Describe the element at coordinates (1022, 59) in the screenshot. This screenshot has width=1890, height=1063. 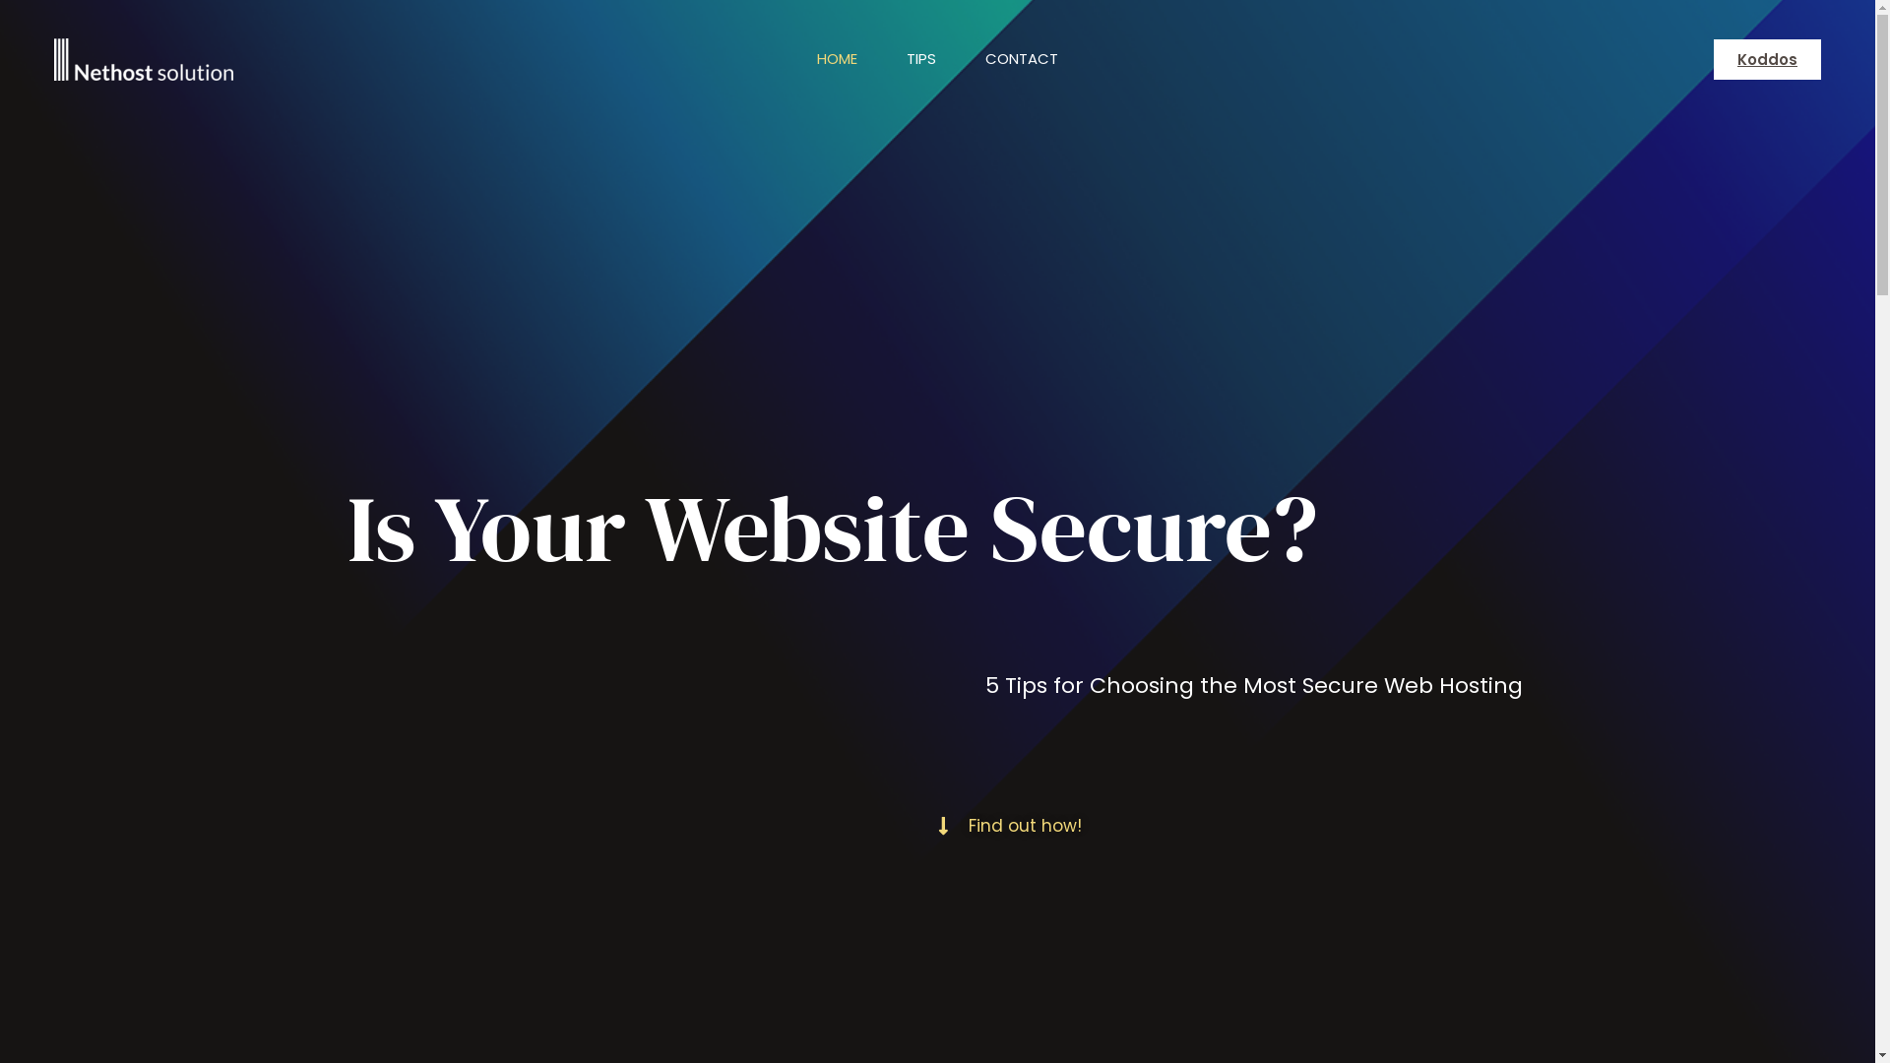
I see `CONTACT` at that location.